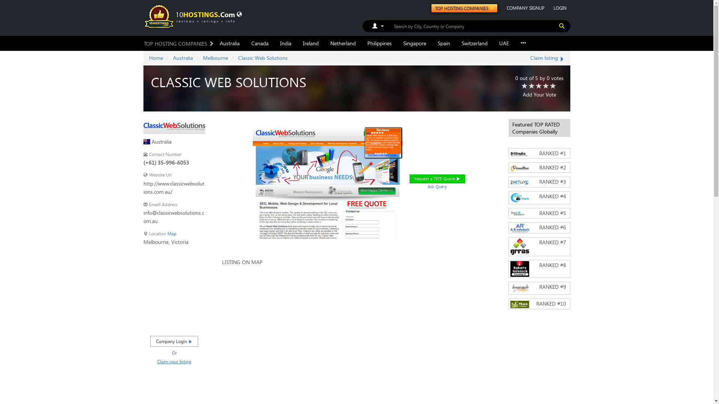 Image resolution: width=719 pixels, height=404 pixels. What do you see at coordinates (519, 183) in the screenshot?
I see `Z Net Live in Top 10 Best Hosting Company.` at bounding box center [519, 183].